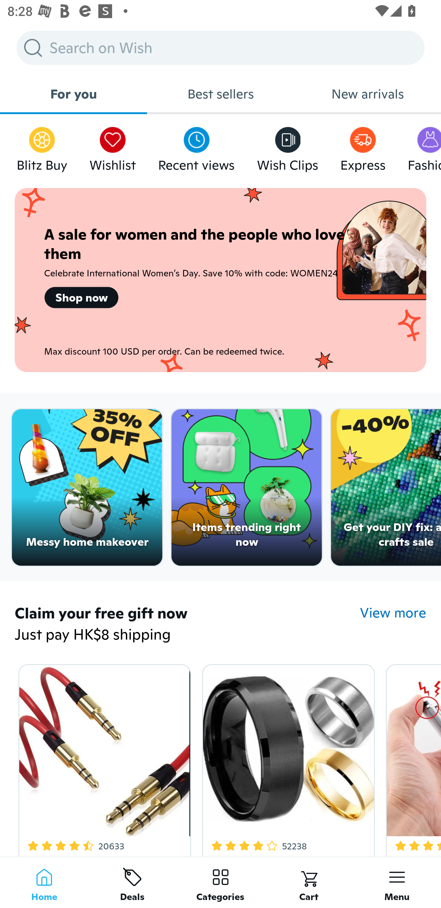  I want to click on View more, so click(393, 613).